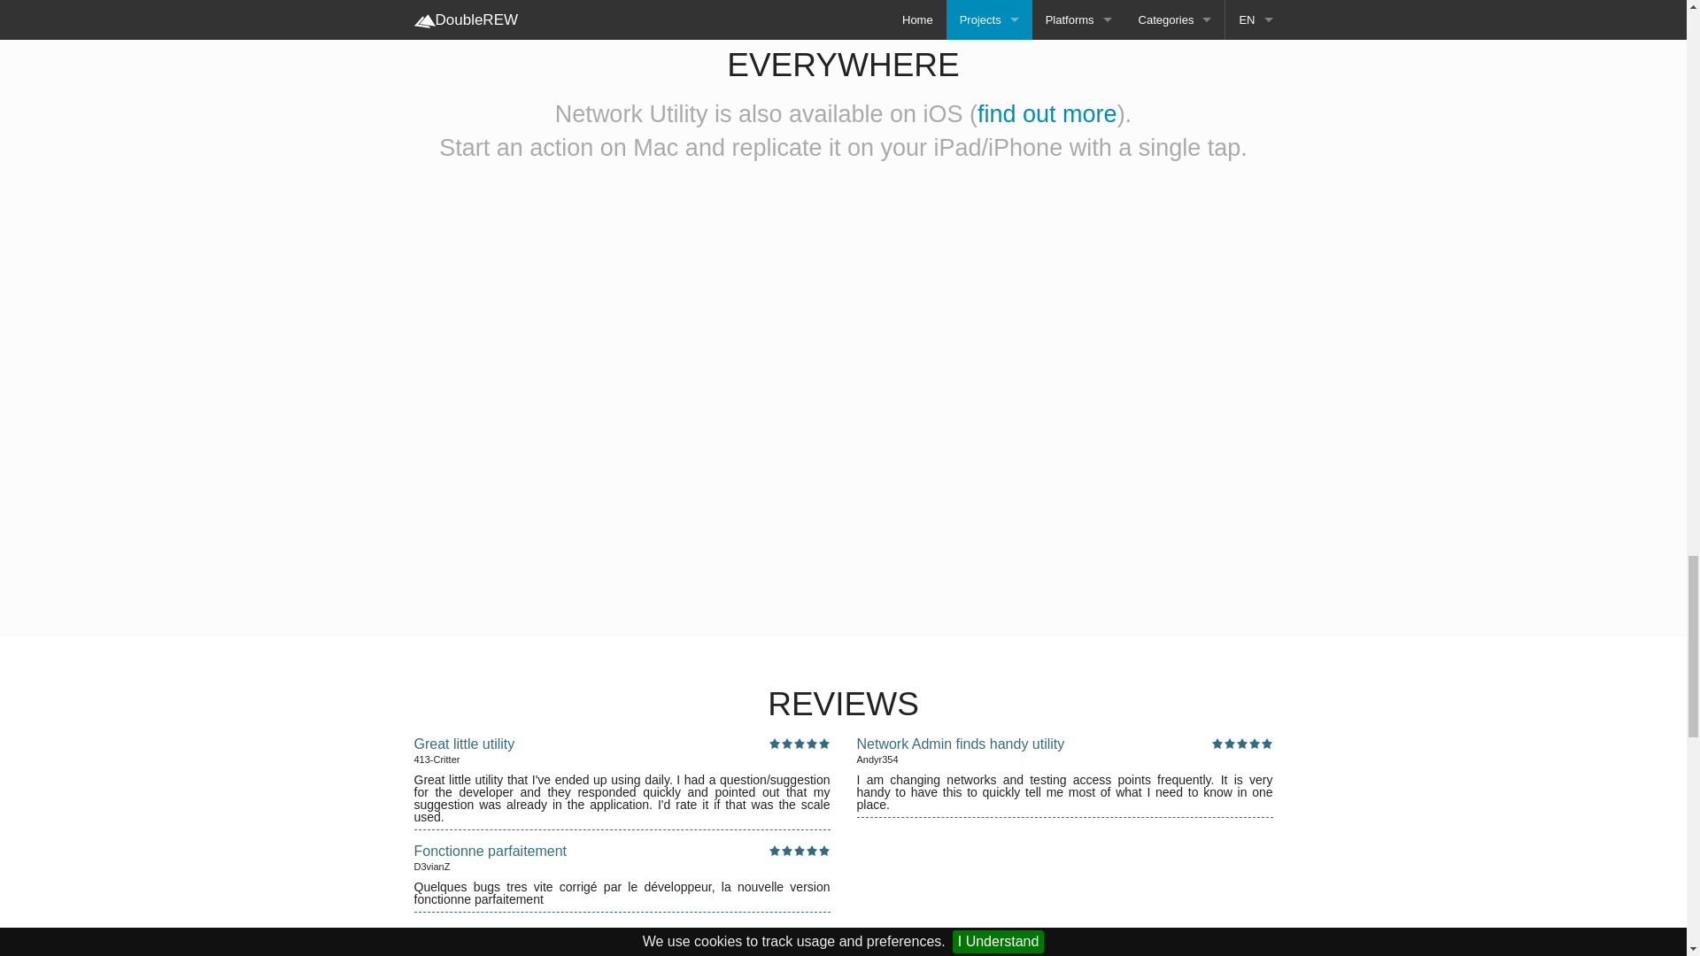 This screenshot has height=956, width=1700. What do you see at coordinates (1047, 113) in the screenshot?
I see `find out more` at bounding box center [1047, 113].